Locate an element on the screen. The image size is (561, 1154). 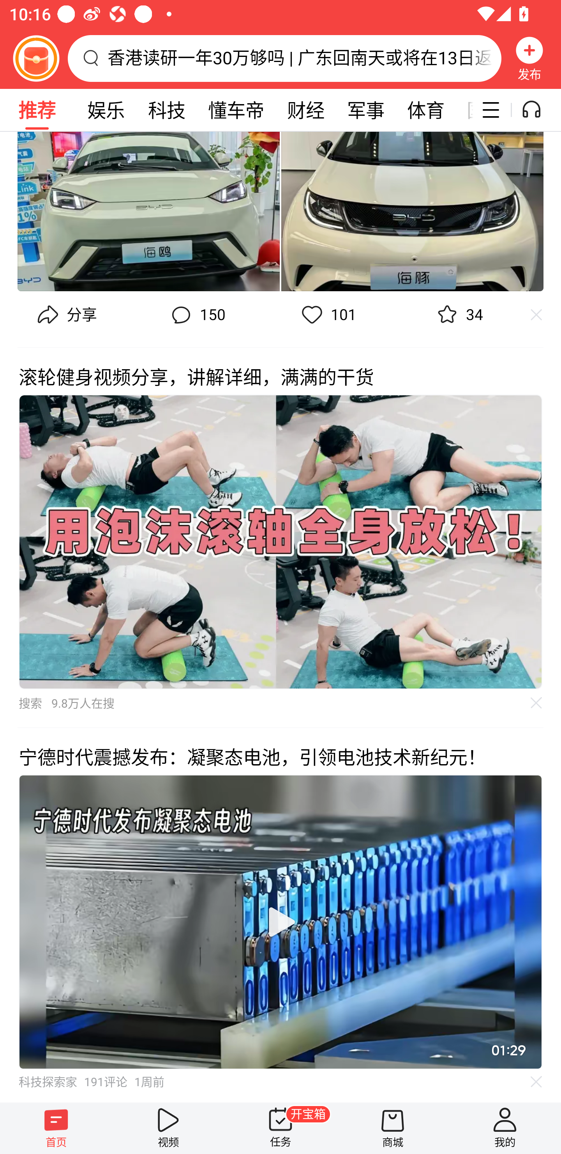
听一听开关 is located at coordinates (538, 110).